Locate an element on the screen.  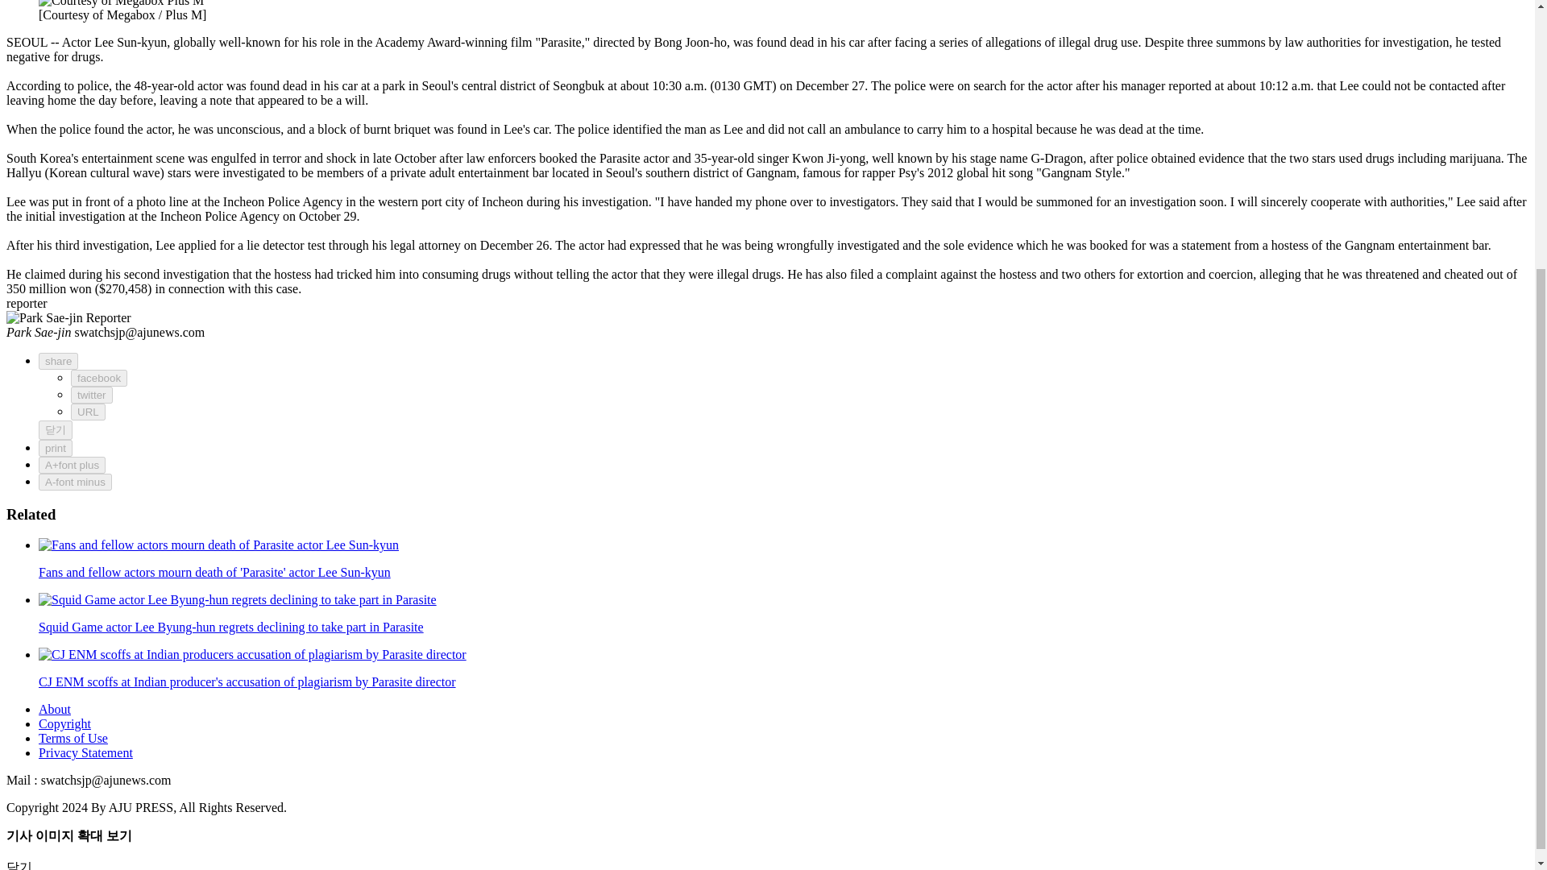
twitter is located at coordinates (92, 395).